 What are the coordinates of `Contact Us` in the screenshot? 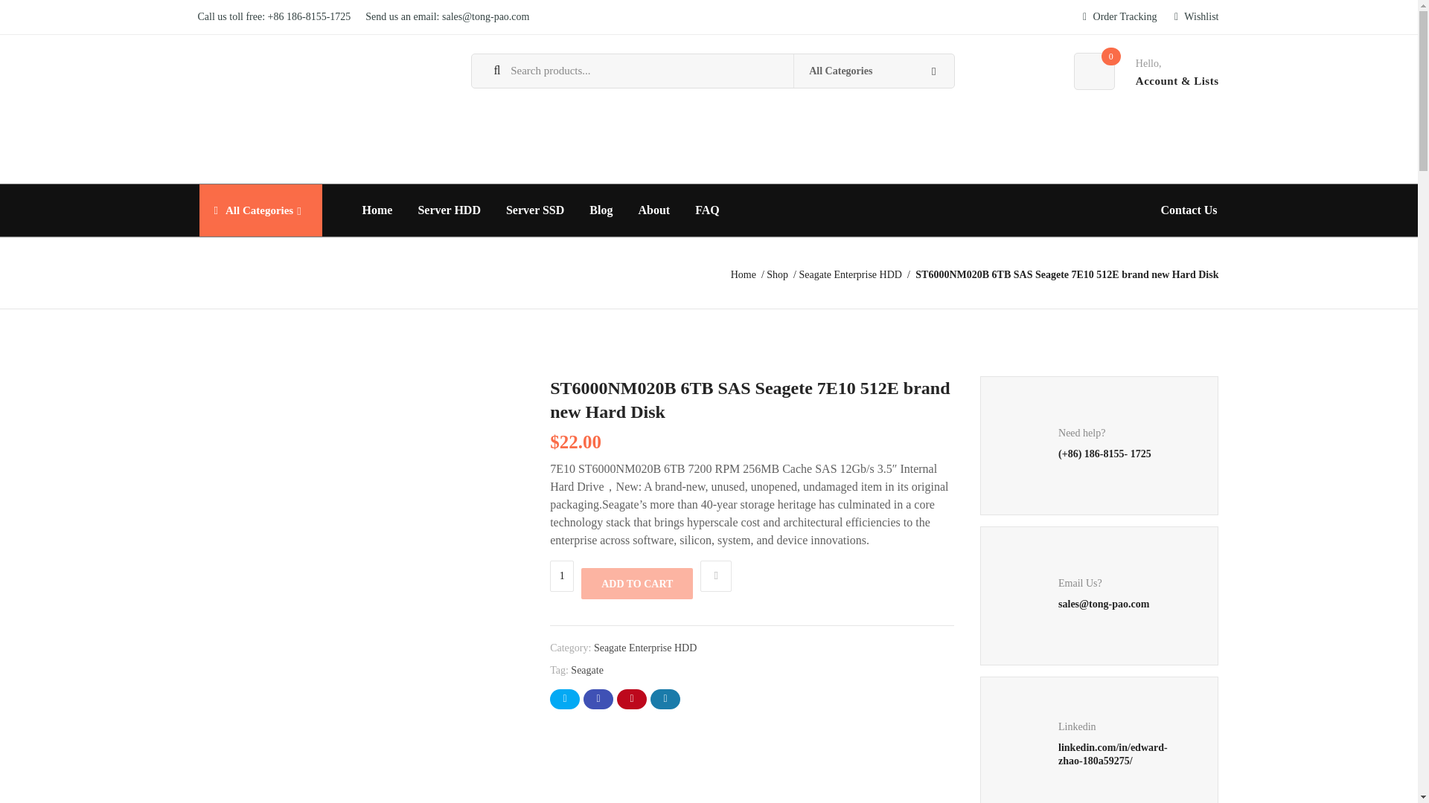 It's located at (1188, 210).